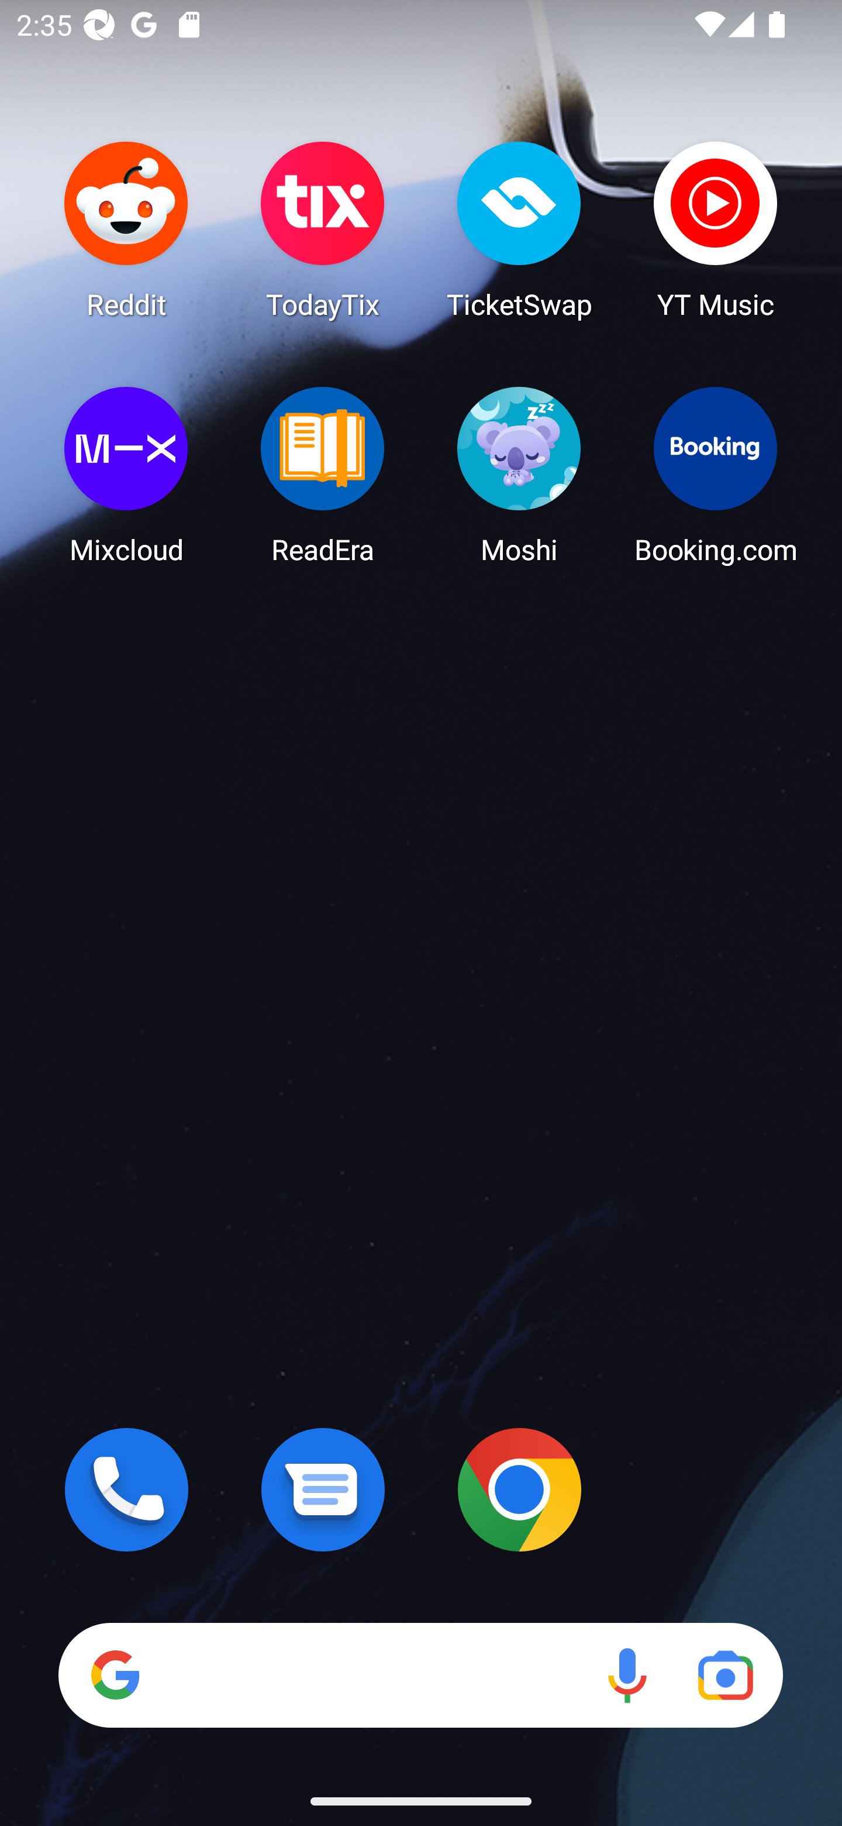 The height and width of the screenshot is (1826, 842). Describe the element at coordinates (323, 1489) in the screenshot. I see `Messages` at that location.